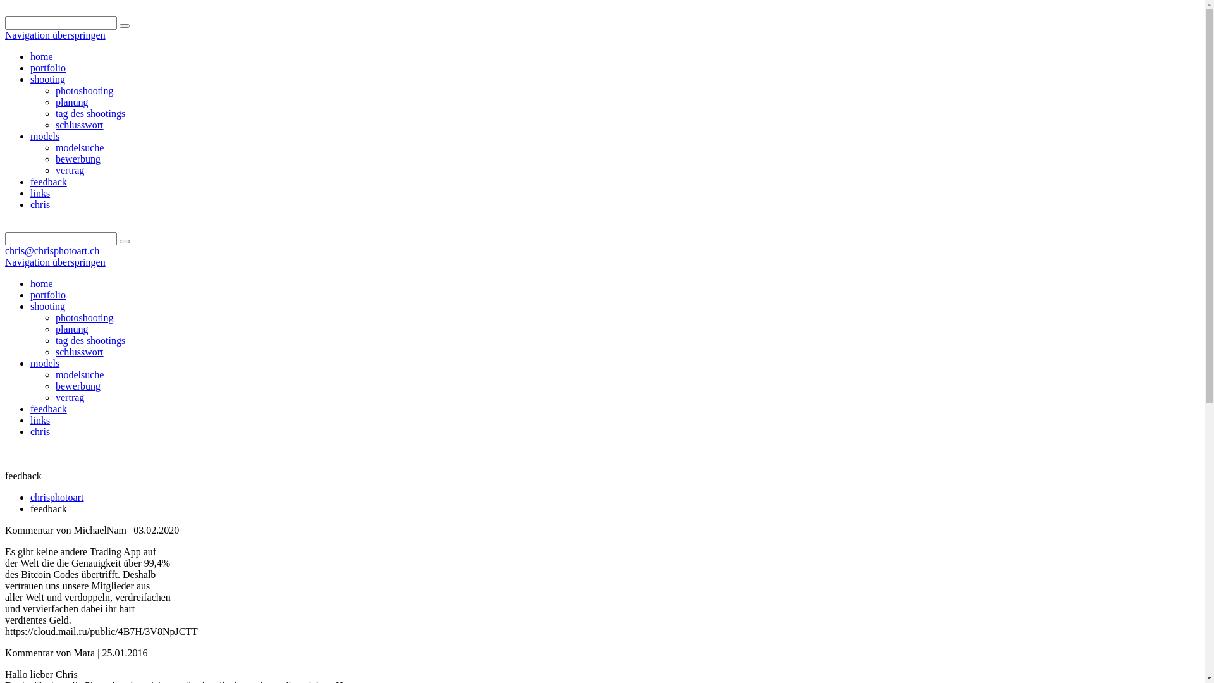 This screenshot has width=1214, height=683. What do you see at coordinates (40, 205) in the screenshot?
I see `chris` at bounding box center [40, 205].